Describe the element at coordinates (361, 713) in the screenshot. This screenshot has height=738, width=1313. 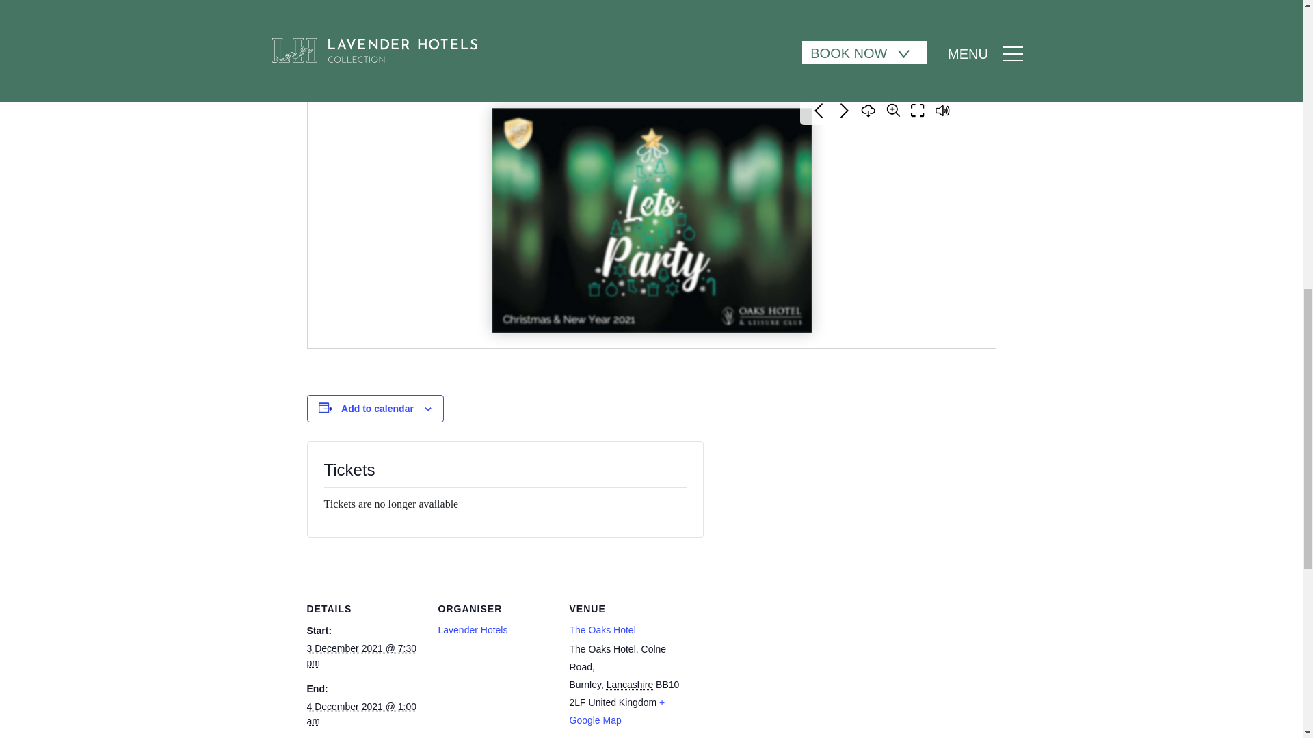
I see `2021-12-04` at that location.